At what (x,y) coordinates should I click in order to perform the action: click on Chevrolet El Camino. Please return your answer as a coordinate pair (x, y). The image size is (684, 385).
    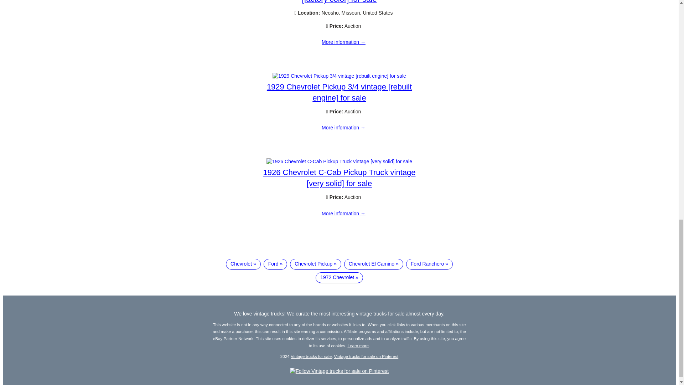
    Looking at the image, I should click on (373, 264).